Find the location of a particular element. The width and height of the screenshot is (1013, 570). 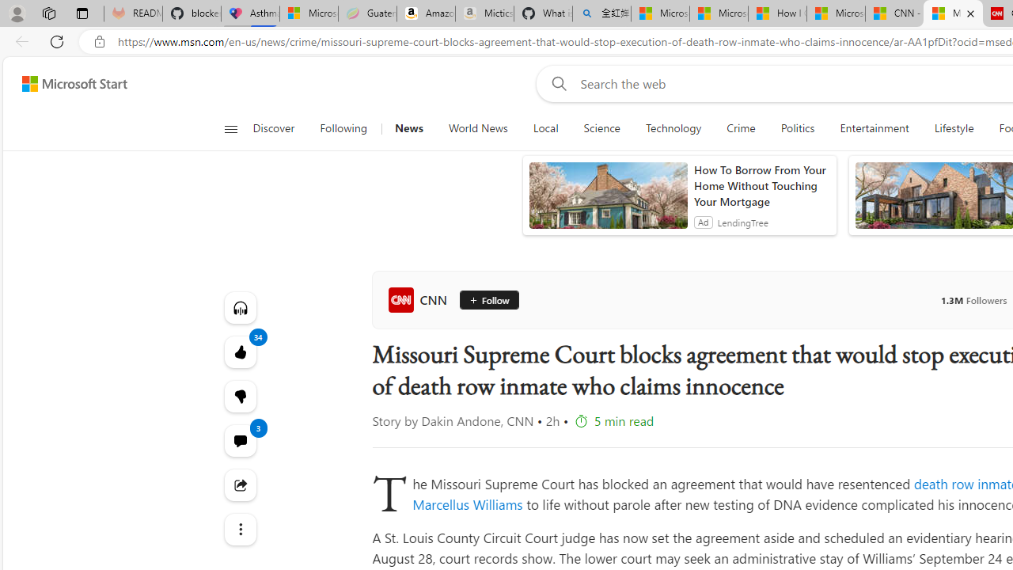

Personal Profile is located at coordinates (17, 13).